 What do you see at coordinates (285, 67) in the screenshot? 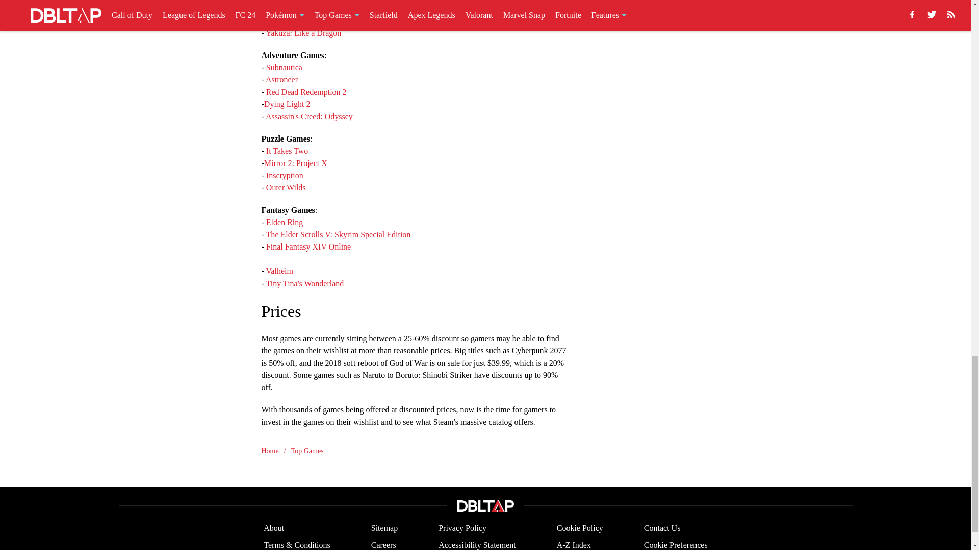
I see `Subnautica` at bounding box center [285, 67].